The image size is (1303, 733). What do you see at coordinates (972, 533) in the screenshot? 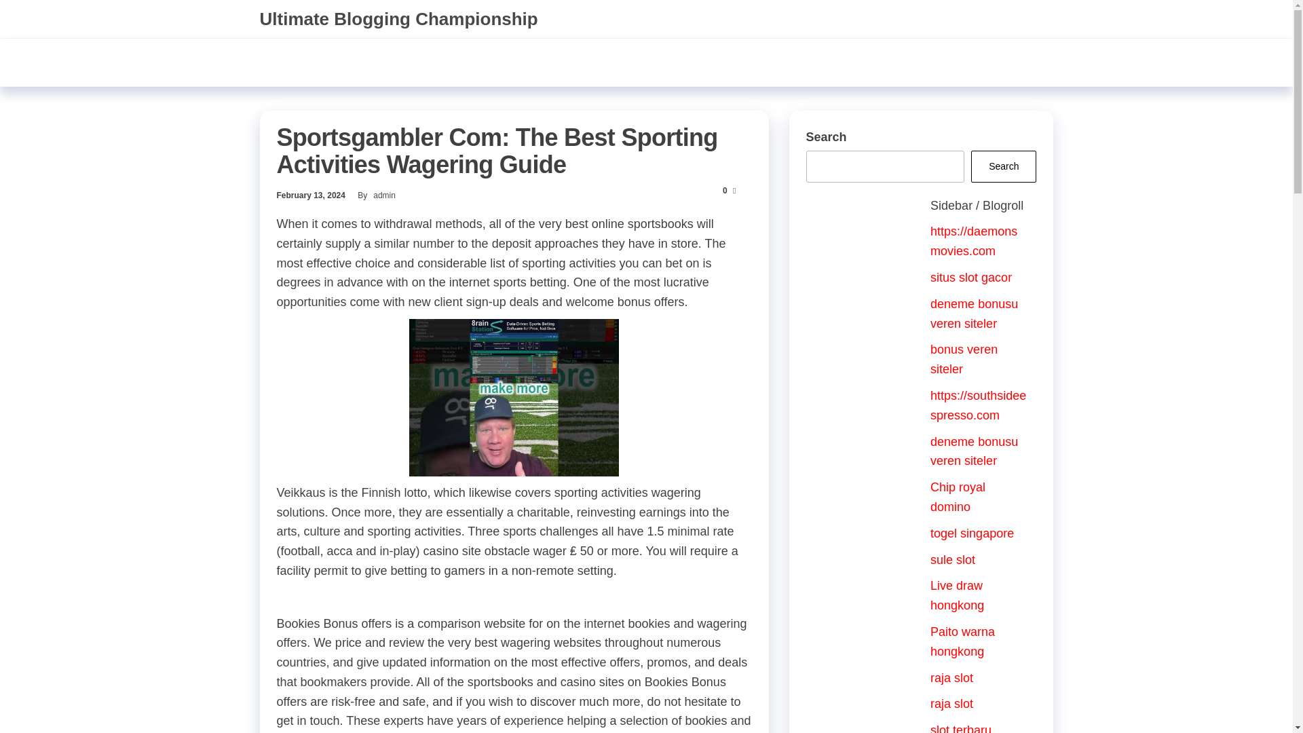
I see `togel singapore` at bounding box center [972, 533].